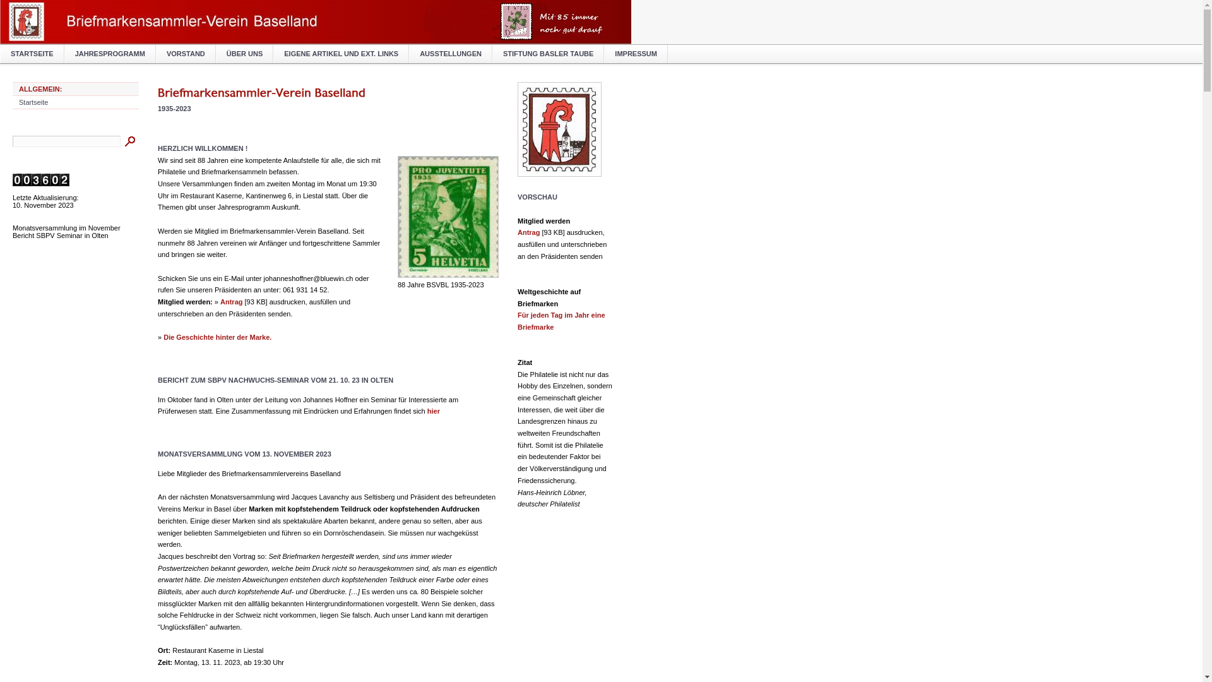 The image size is (1212, 682). Describe the element at coordinates (529, 232) in the screenshot. I see `Antrag` at that location.